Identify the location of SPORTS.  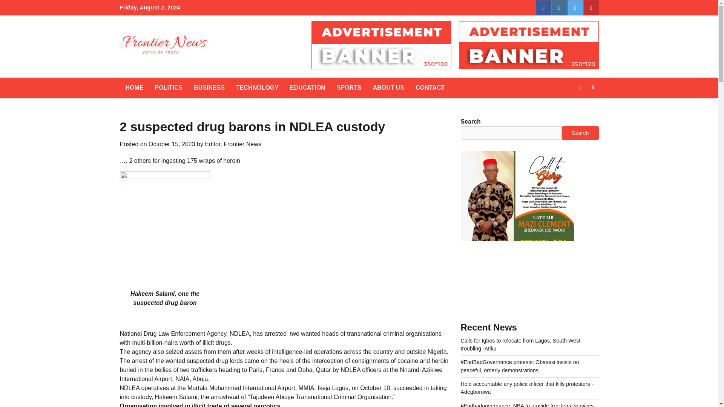
(349, 88).